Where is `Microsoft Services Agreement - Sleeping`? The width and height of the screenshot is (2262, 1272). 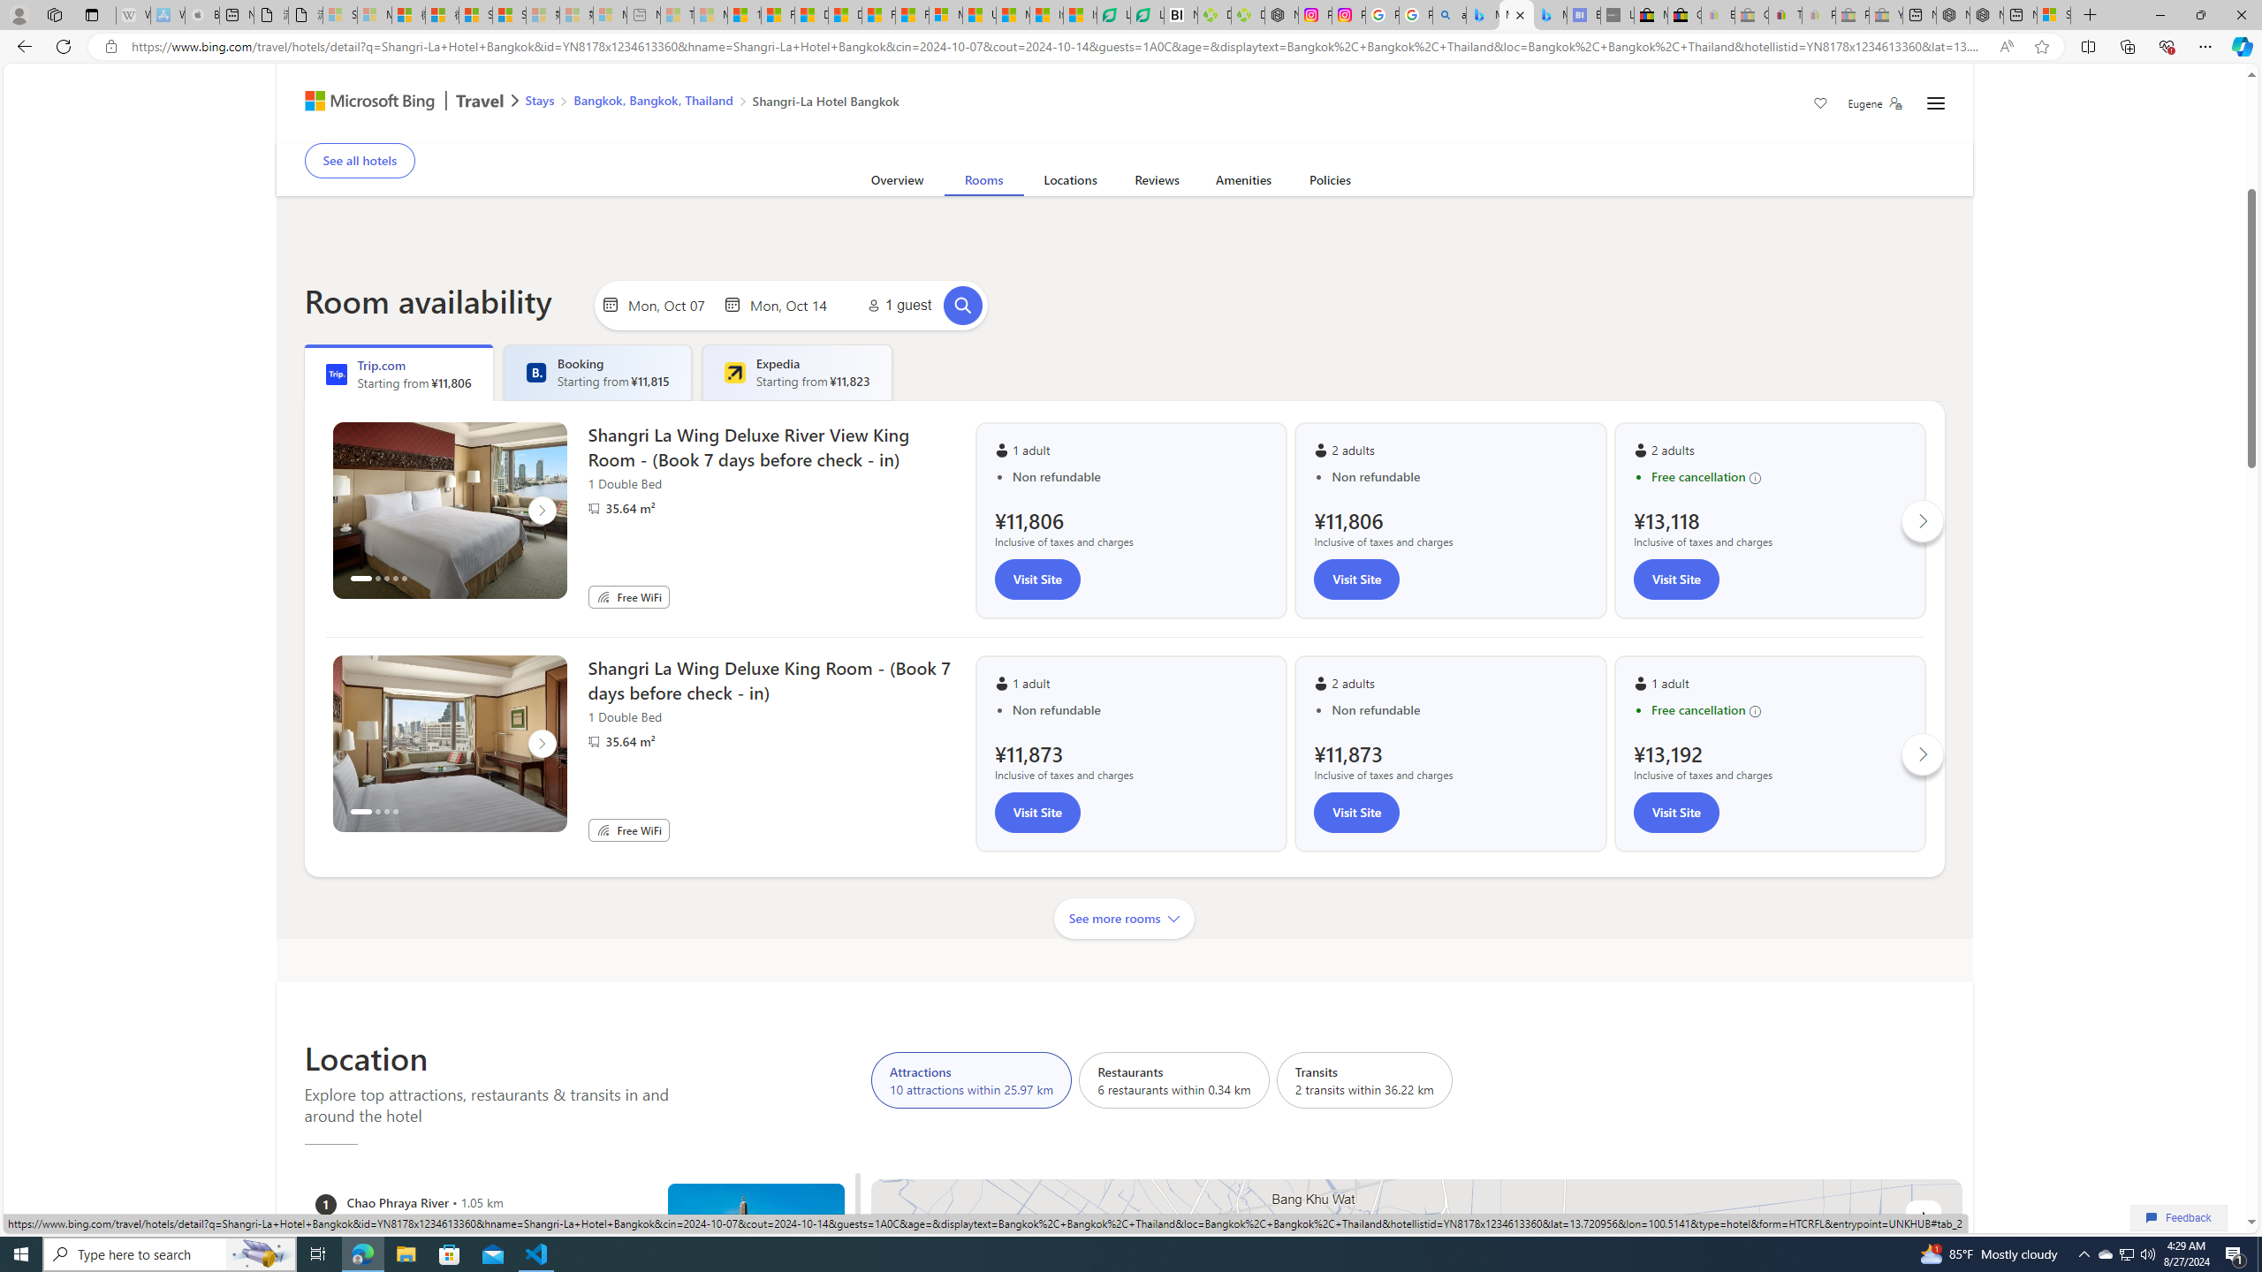
Microsoft Services Agreement - Sleeping is located at coordinates (375, 15).